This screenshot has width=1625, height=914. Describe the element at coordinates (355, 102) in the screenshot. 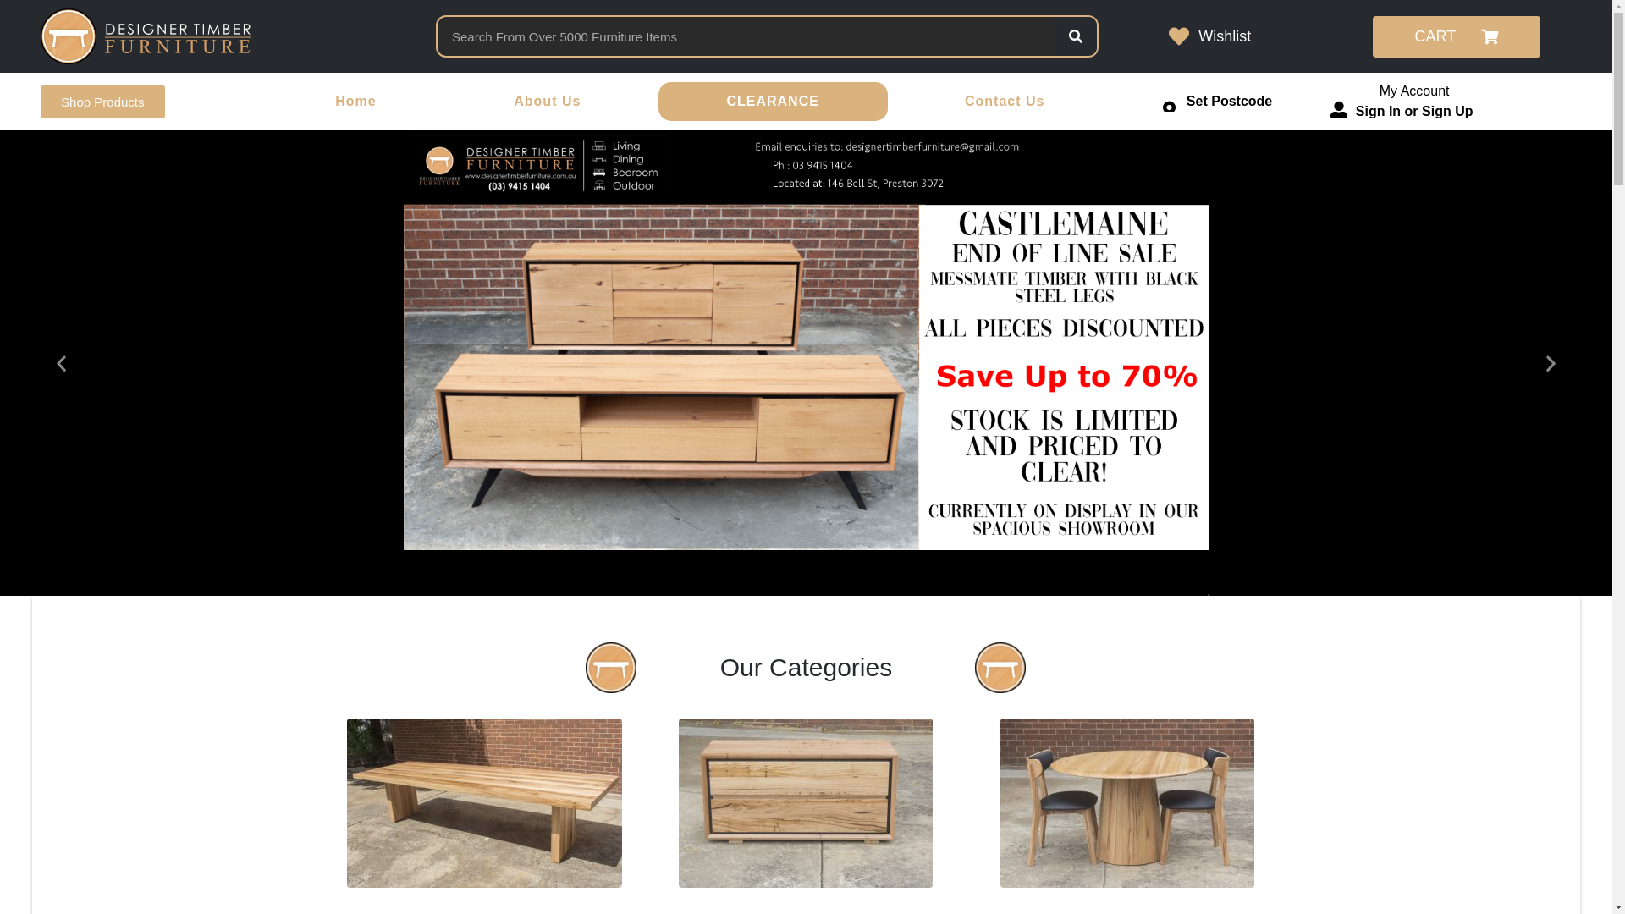

I see `Home` at that location.